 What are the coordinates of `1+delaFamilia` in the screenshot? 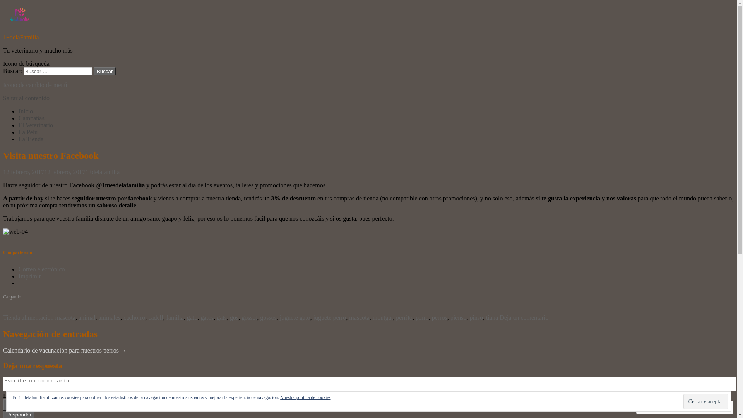 It's located at (21, 37).